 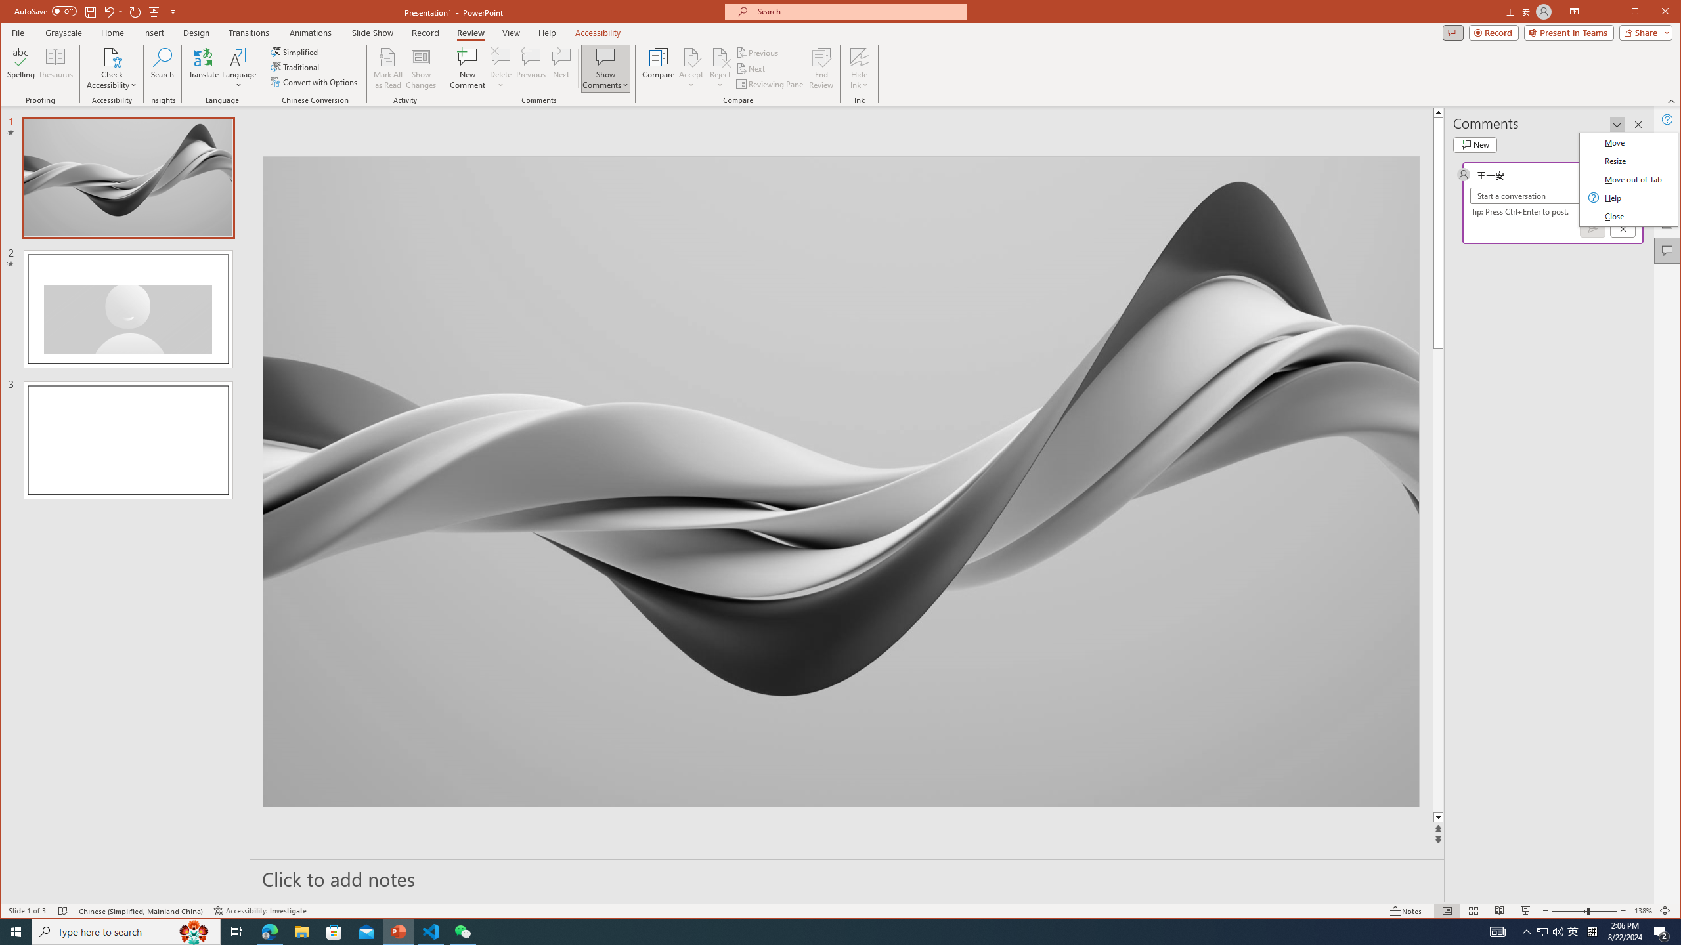 I want to click on Convert with Options..., so click(x=315, y=81).